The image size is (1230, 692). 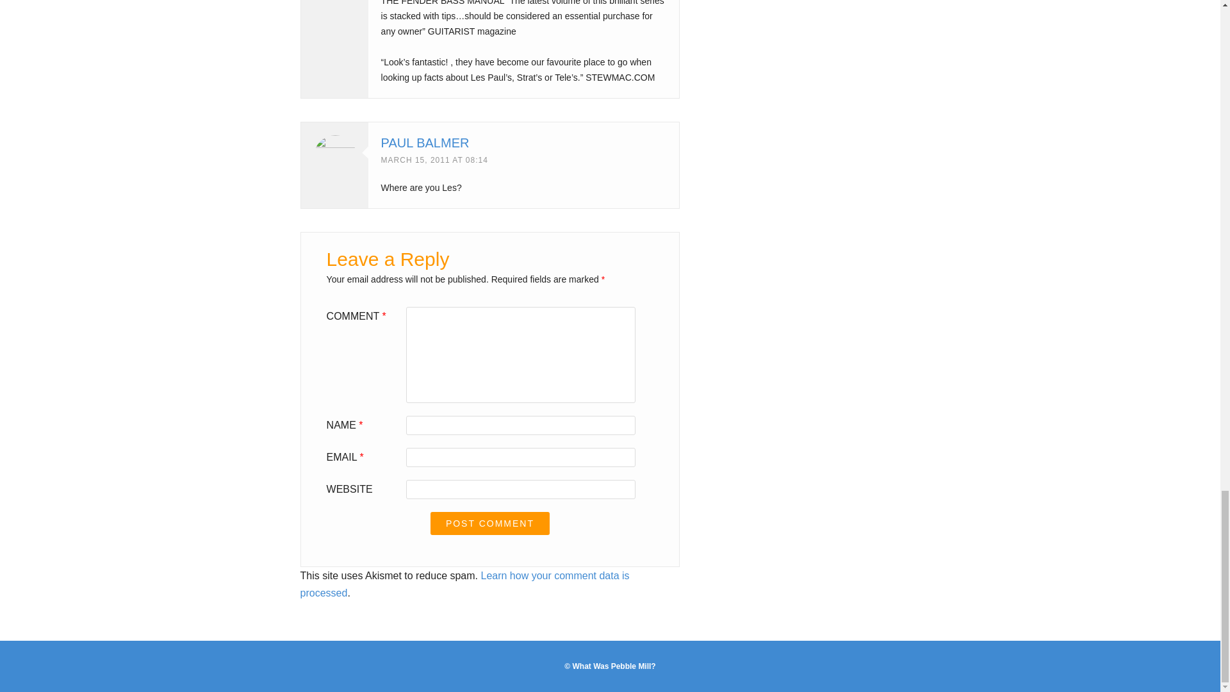 I want to click on MARCH 15, 2011 AT 08:14, so click(x=434, y=160).